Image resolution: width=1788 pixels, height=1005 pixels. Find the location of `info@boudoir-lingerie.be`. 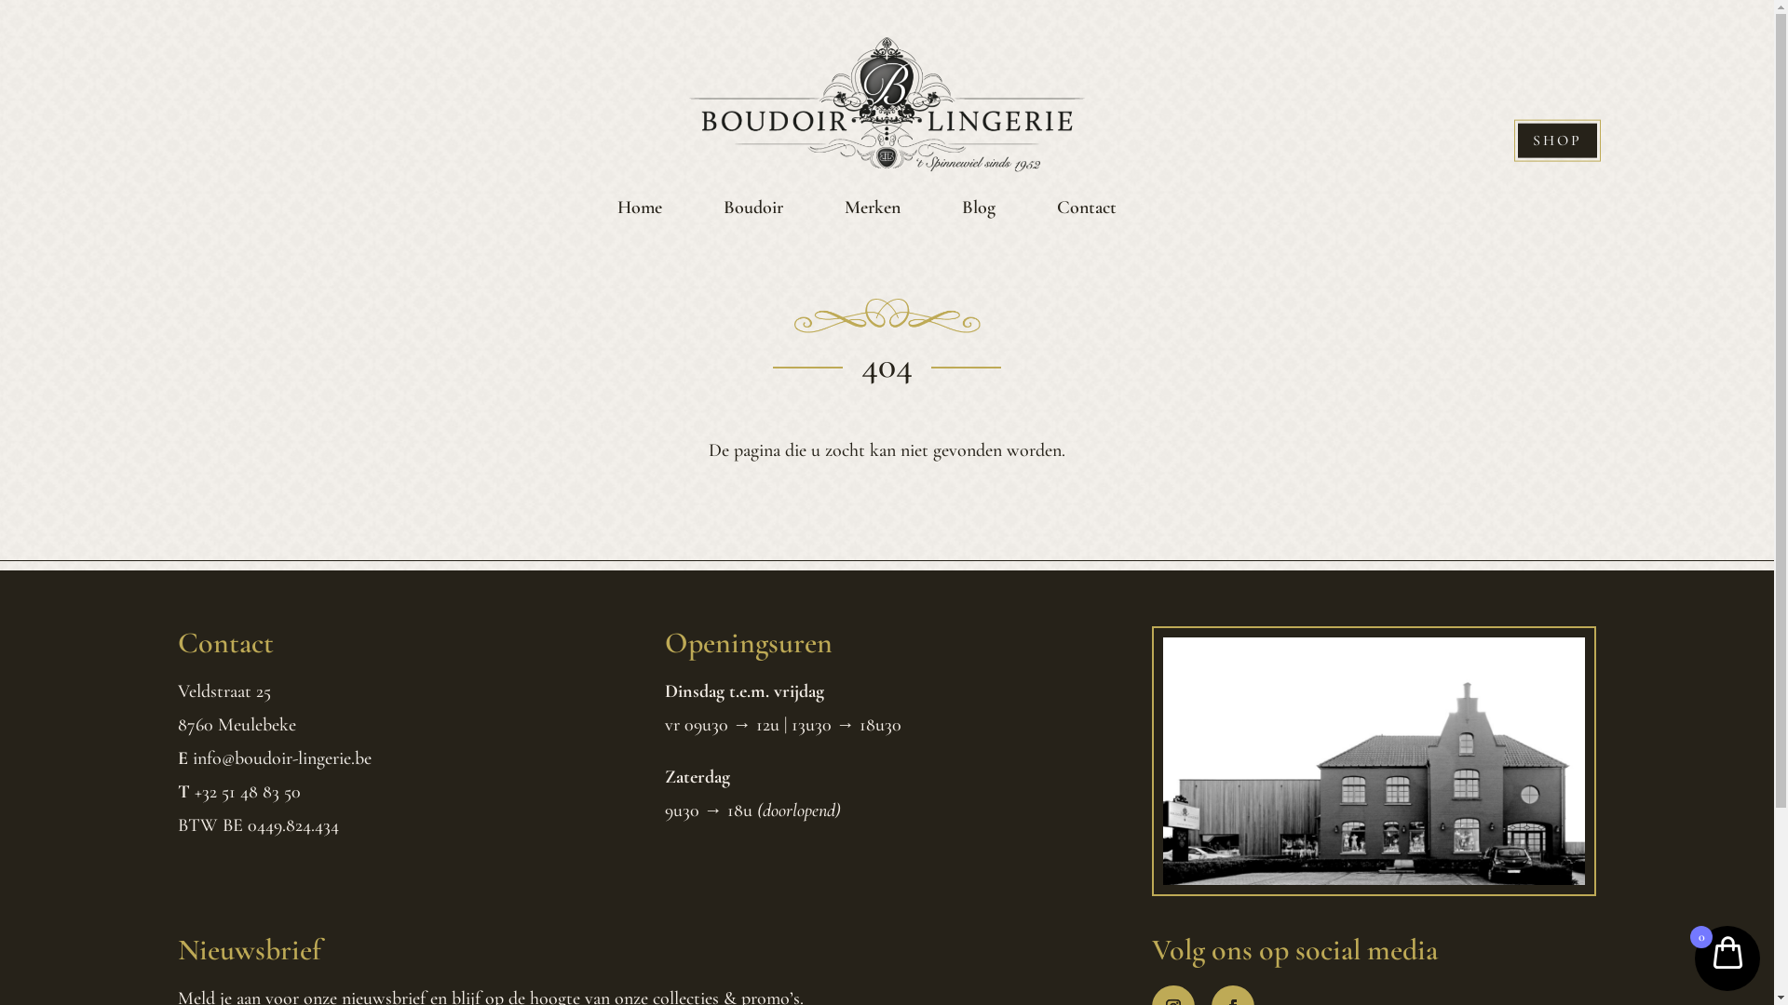

info@boudoir-lingerie.be is located at coordinates (281, 758).